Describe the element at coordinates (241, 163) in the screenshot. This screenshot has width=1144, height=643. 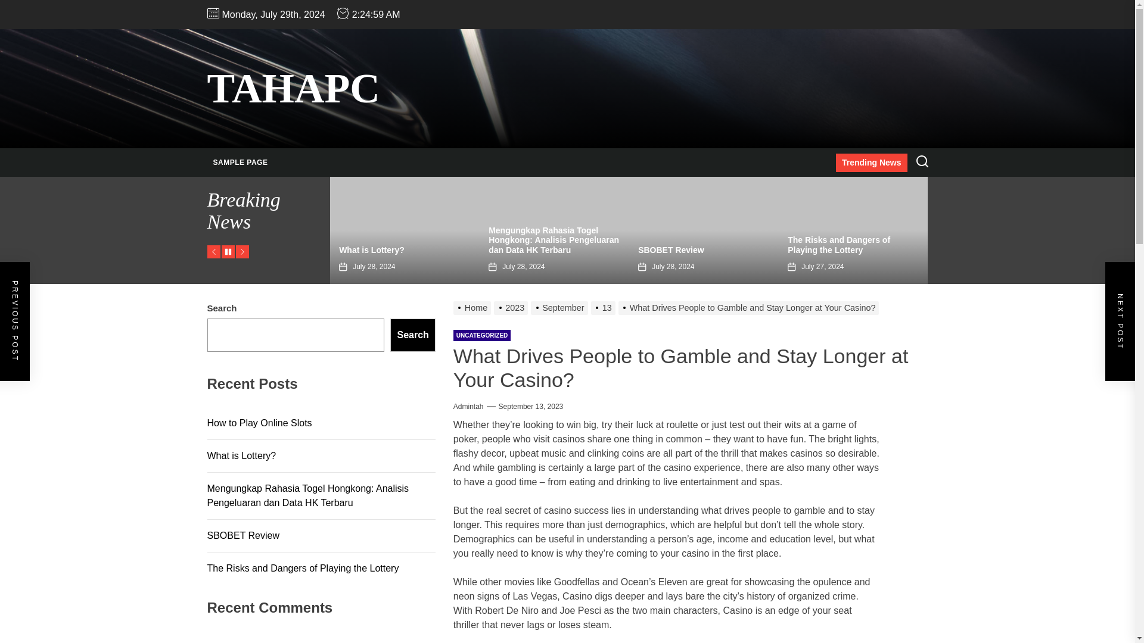
I see `SAMPLE PAGE` at that location.